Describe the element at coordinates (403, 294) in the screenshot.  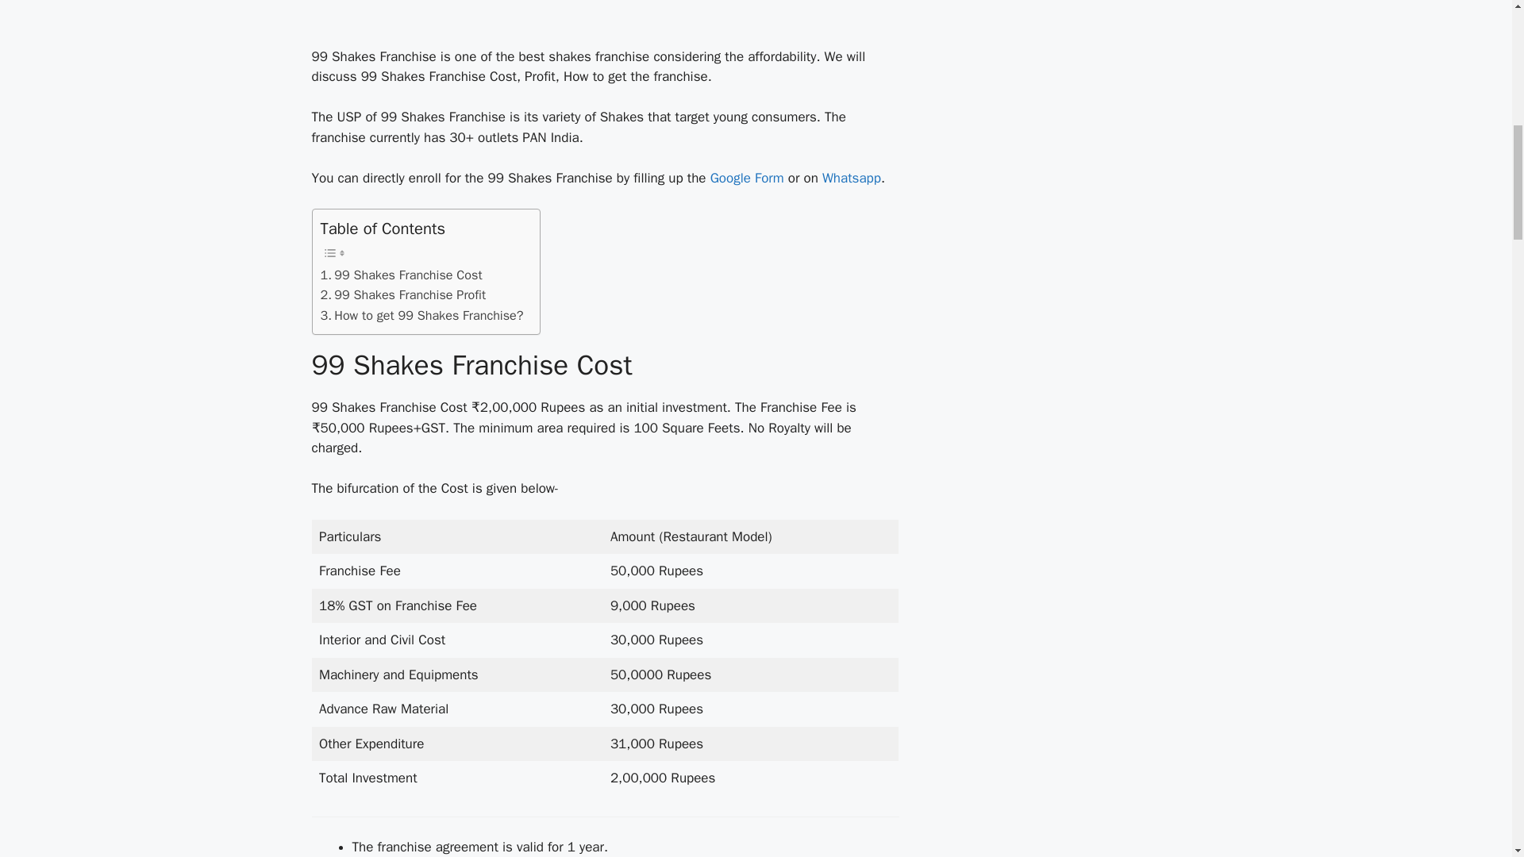
I see `99 Shakes Franchise Profit` at that location.